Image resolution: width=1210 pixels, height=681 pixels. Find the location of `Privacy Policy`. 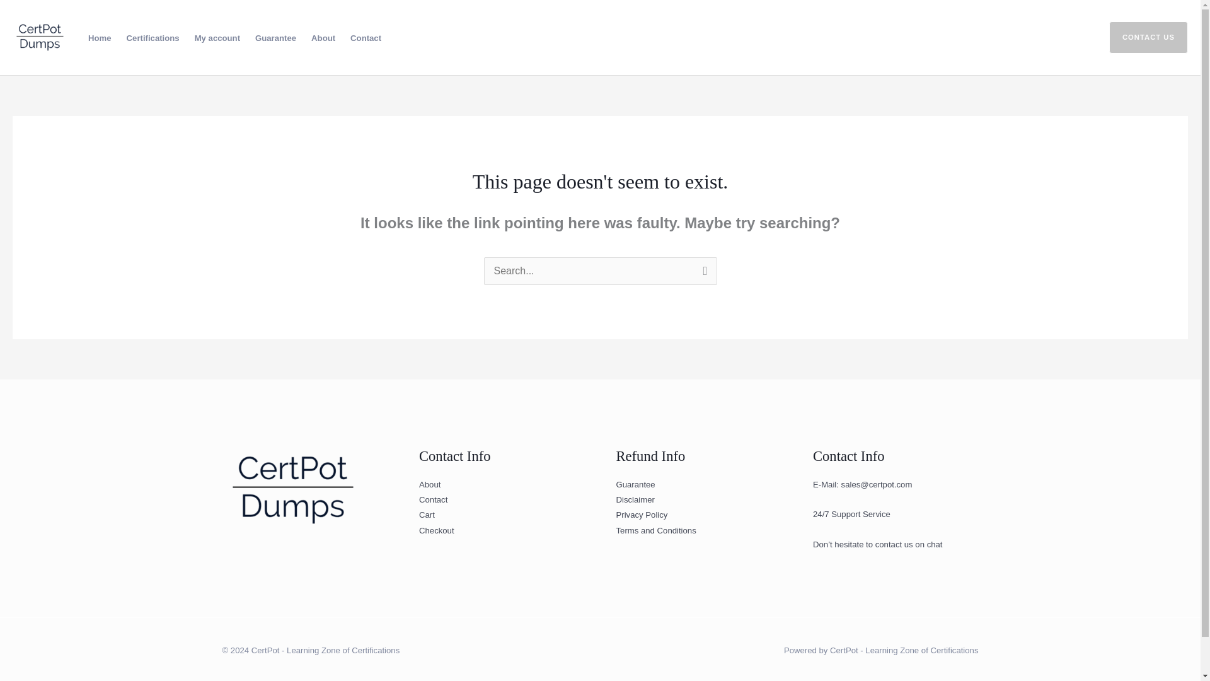

Privacy Policy is located at coordinates (642, 515).